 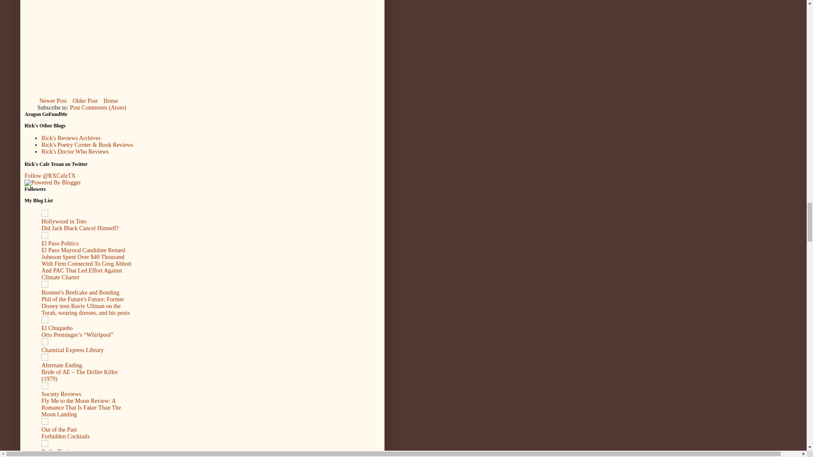 I want to click on Hollywood in Toto, so click(x=64, y=222).